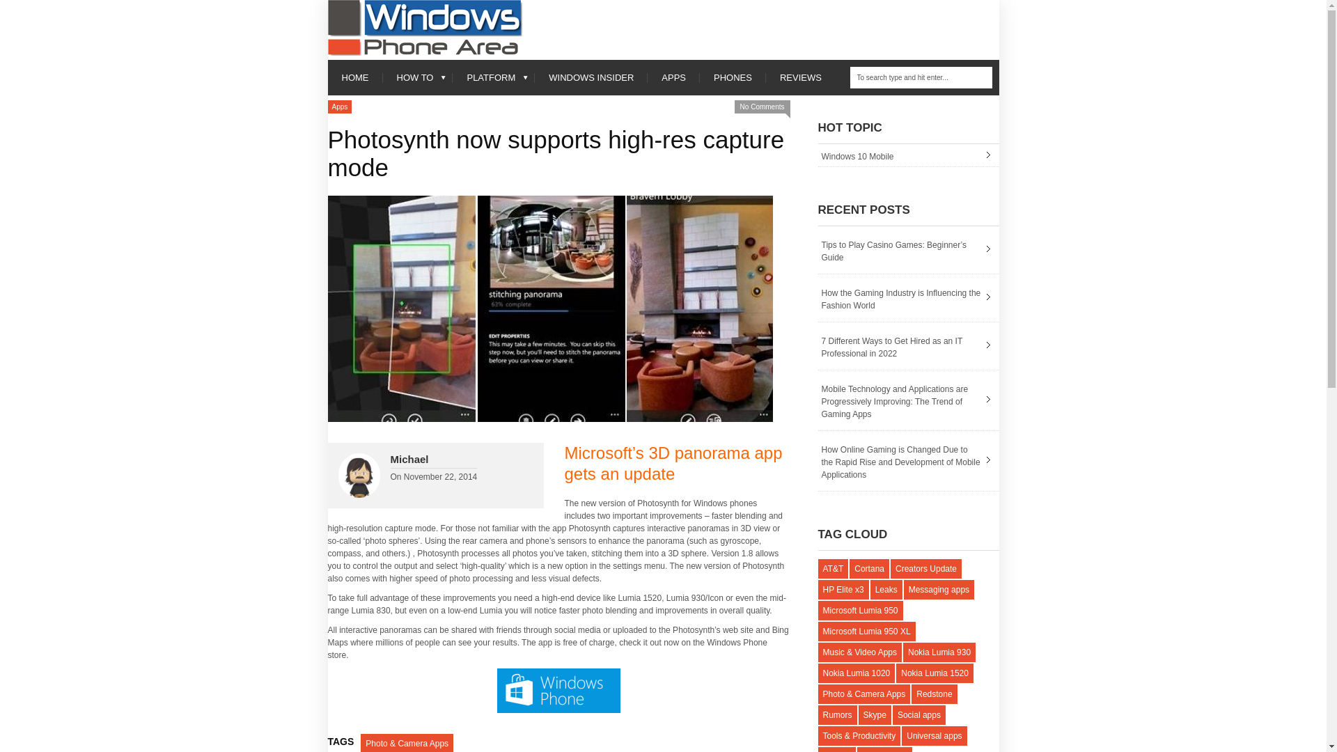 Image resolution: width=1337 pixels, height=752 pixels. Describe the element at coordinates (673, 78) in the screenshot. I see `APPS` at that location.